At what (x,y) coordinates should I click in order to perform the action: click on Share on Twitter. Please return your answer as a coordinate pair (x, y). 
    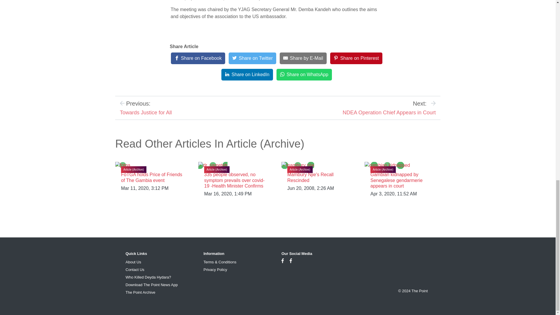
    Looking at the image, I should click on (252, 58).